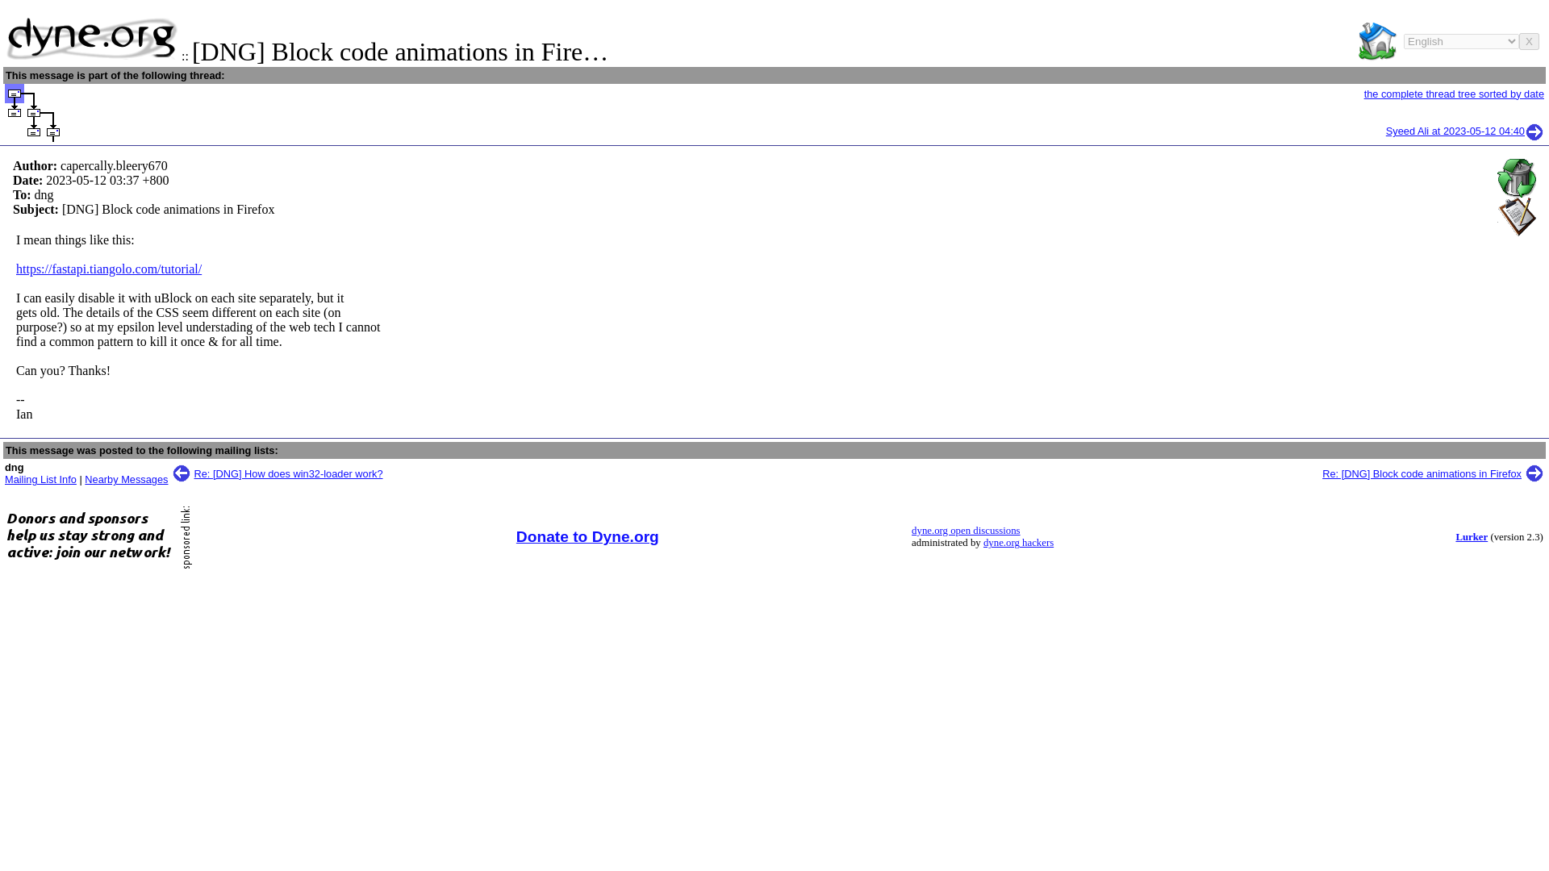  What do you see at coordinates (15, 94) in the screenshot?
I see `capercally.bleery670 at 2023-05-11 19:37` at bounding box center [15, 94].